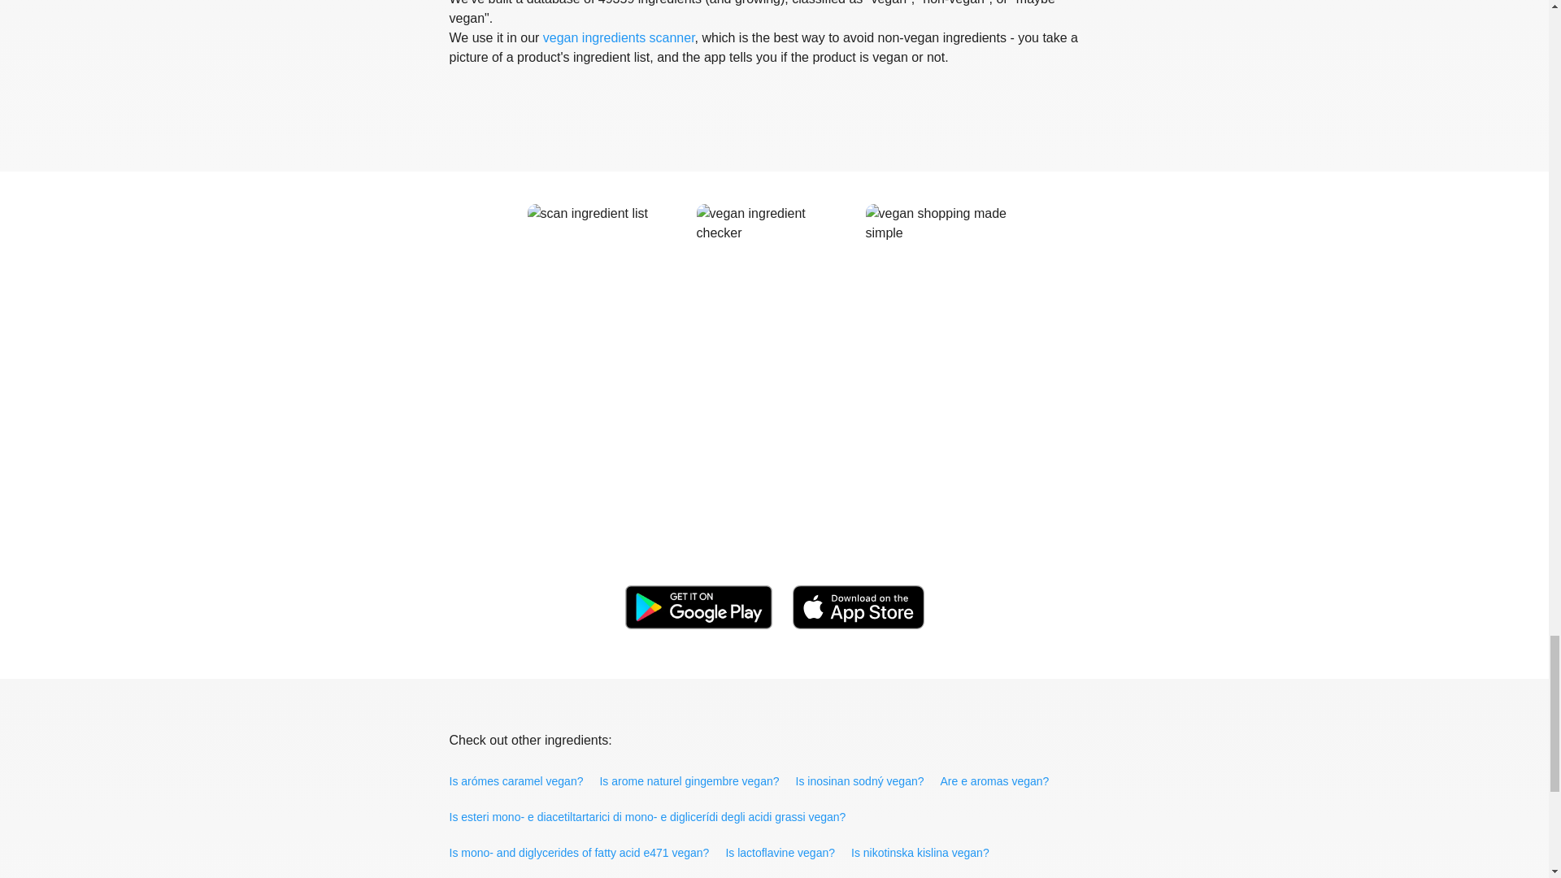 This screenshot has width=1561, height=878. What do you see at coordinates (922, 852) in the screenshot?
I see `Is nikotinska kislina vegan?` at bounding box center [922, 852].